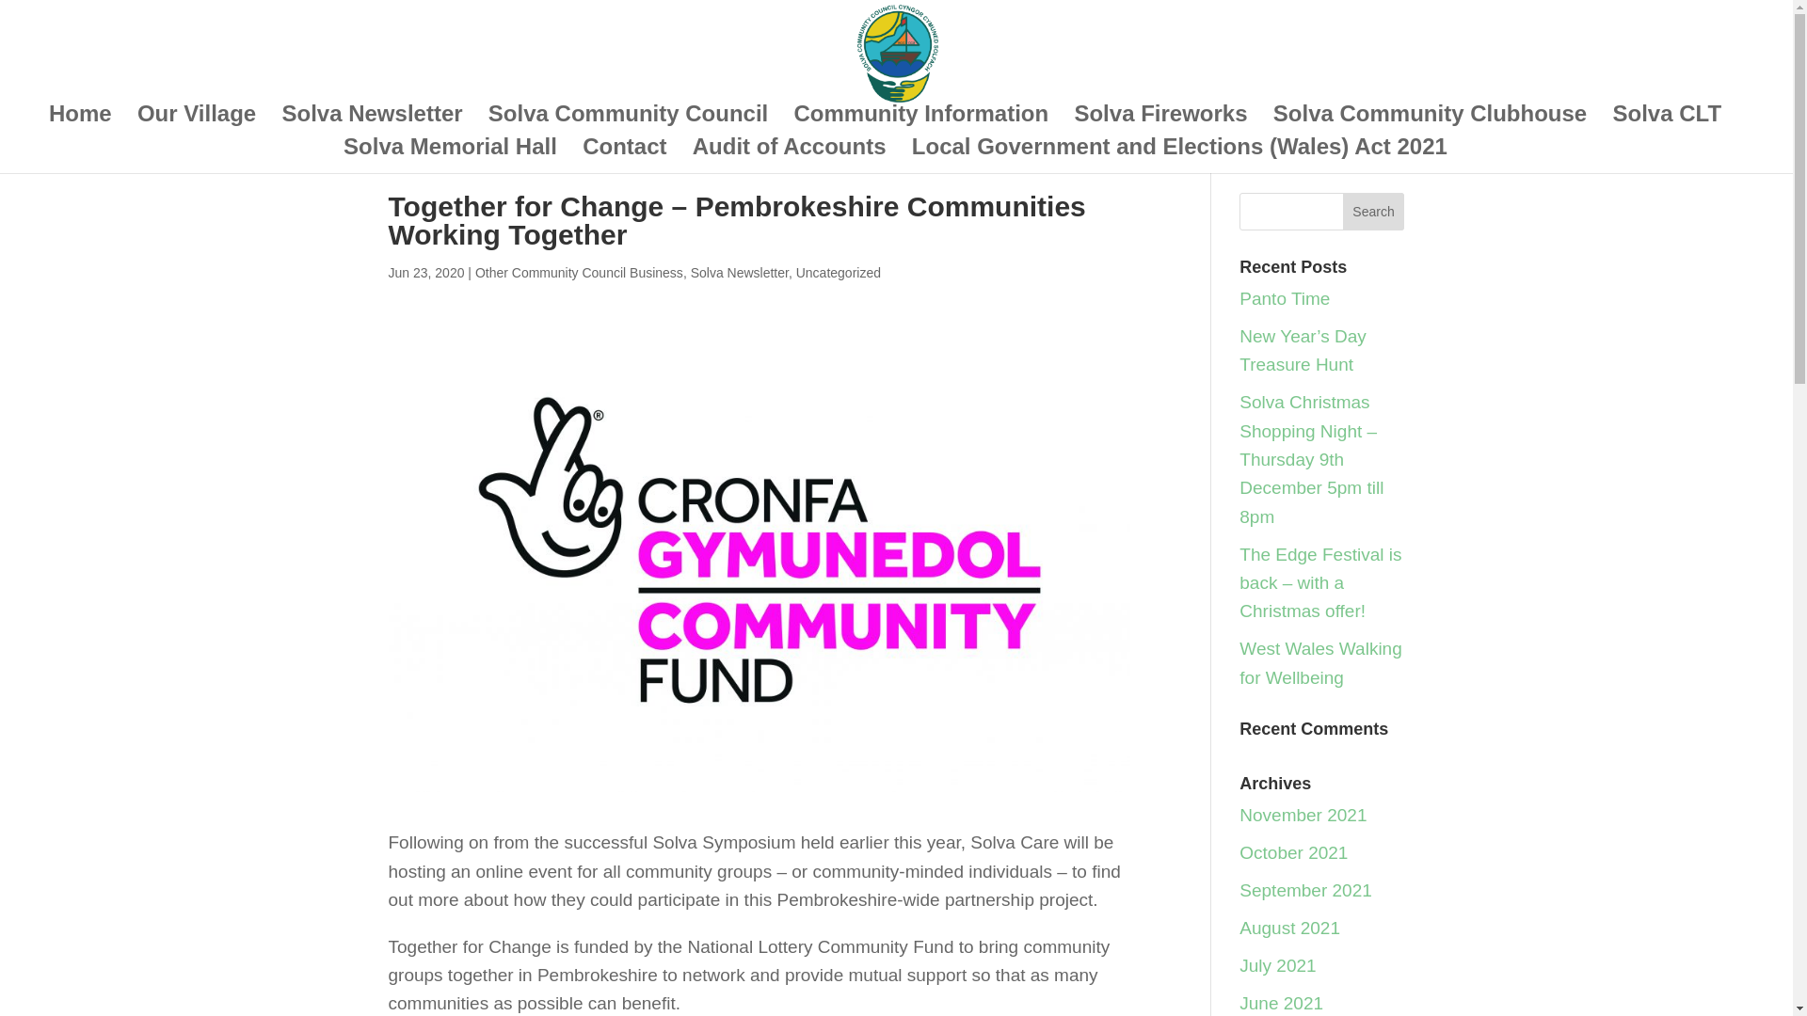  What do you see at coordinates (372, 124) in the screenshot?
I see `Solva Newsletter` at bounding box center [372, 124].